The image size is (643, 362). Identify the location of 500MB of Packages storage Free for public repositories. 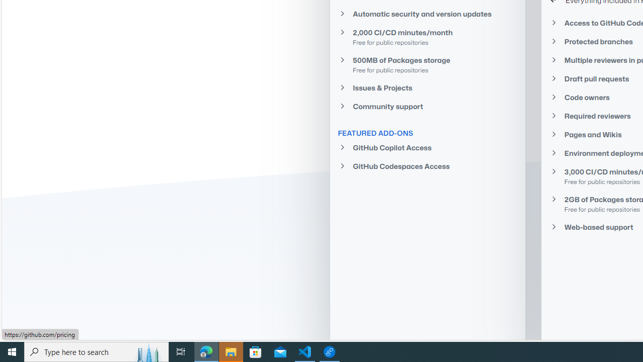
(427, 64).